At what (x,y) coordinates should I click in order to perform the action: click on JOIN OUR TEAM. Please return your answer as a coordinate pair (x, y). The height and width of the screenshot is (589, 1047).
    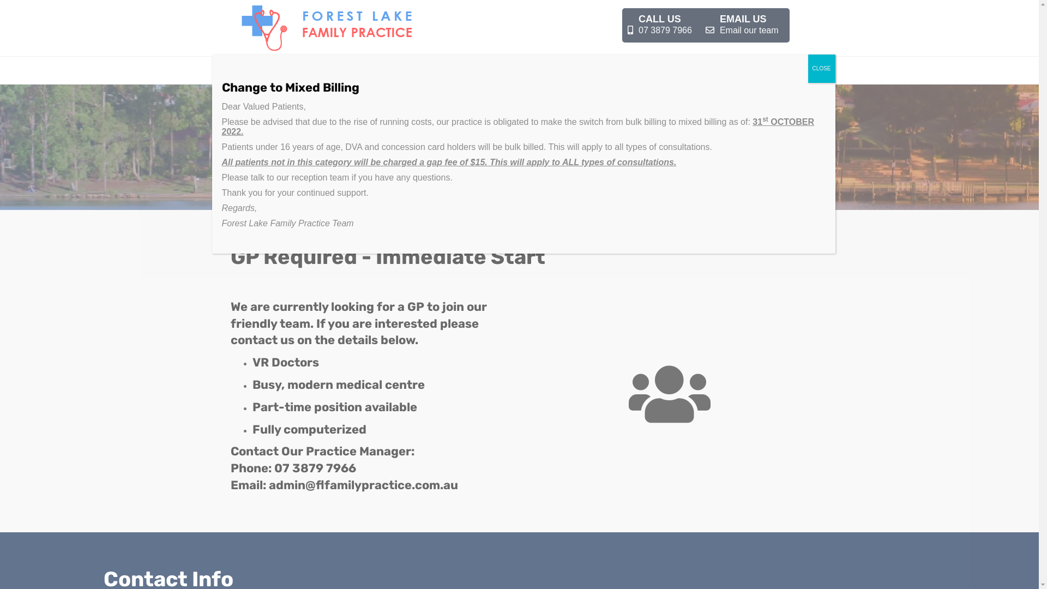
    Looking at the image, I should click on (563, 70).